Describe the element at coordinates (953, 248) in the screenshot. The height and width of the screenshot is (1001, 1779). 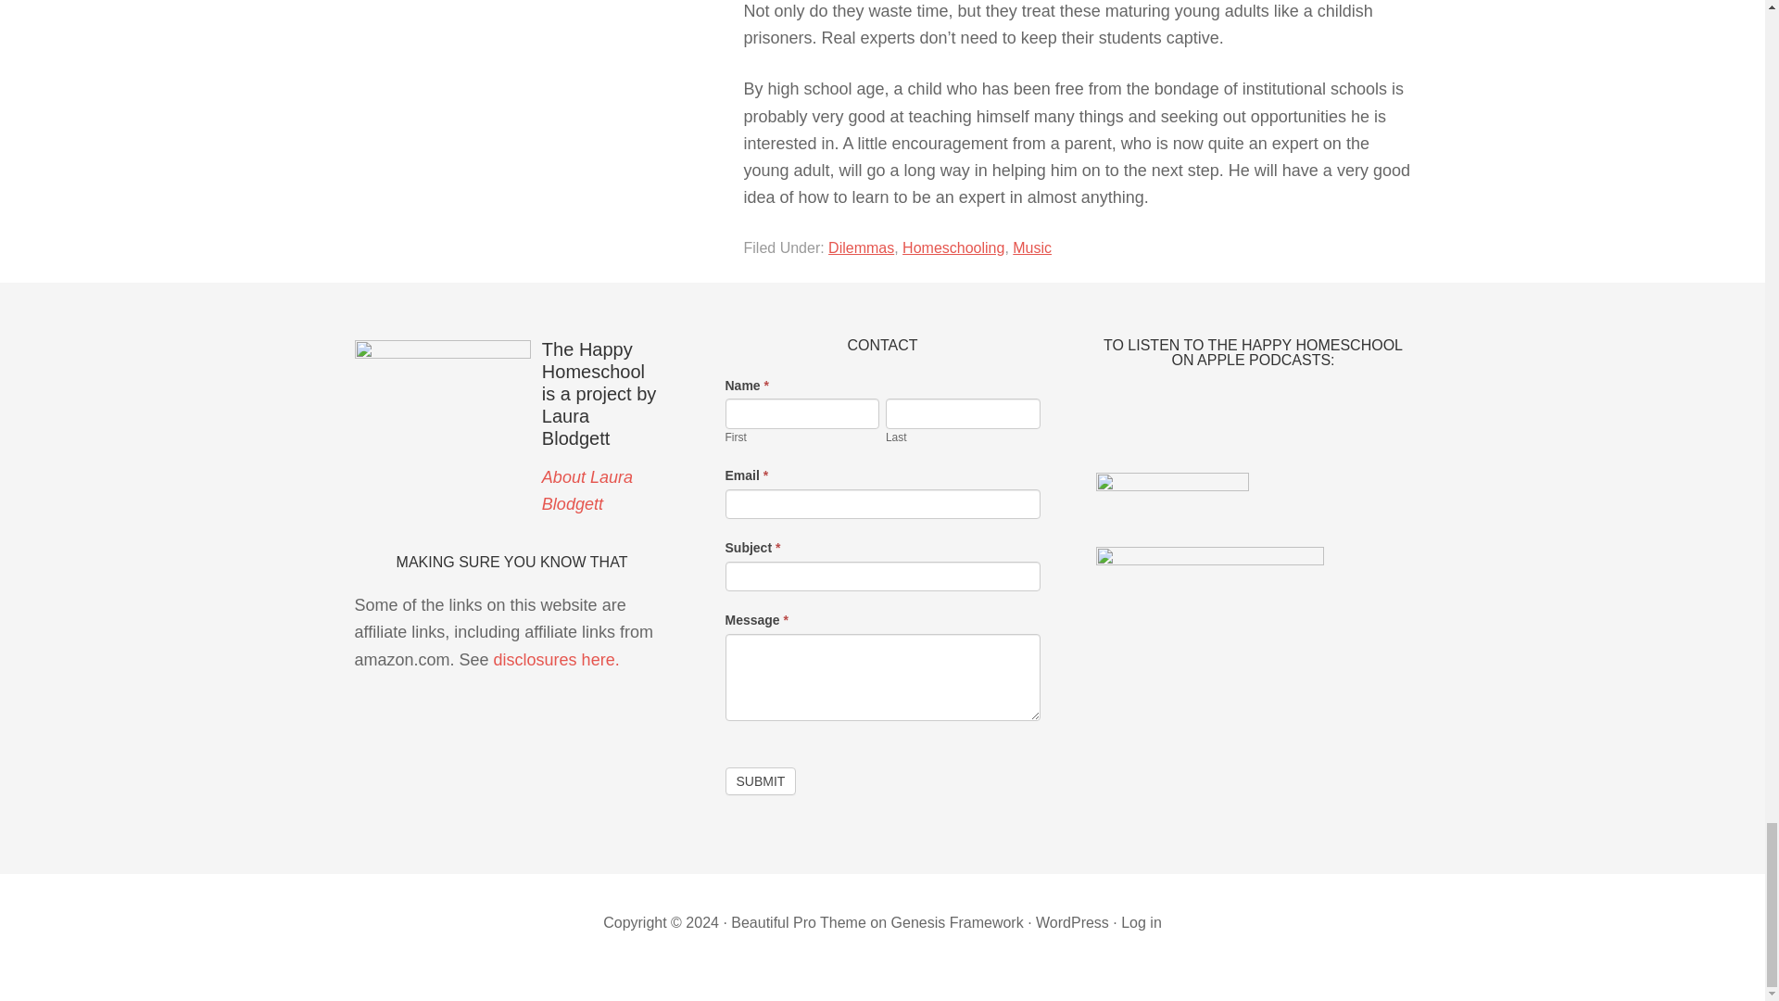
I see `Homeschooling` at that location.